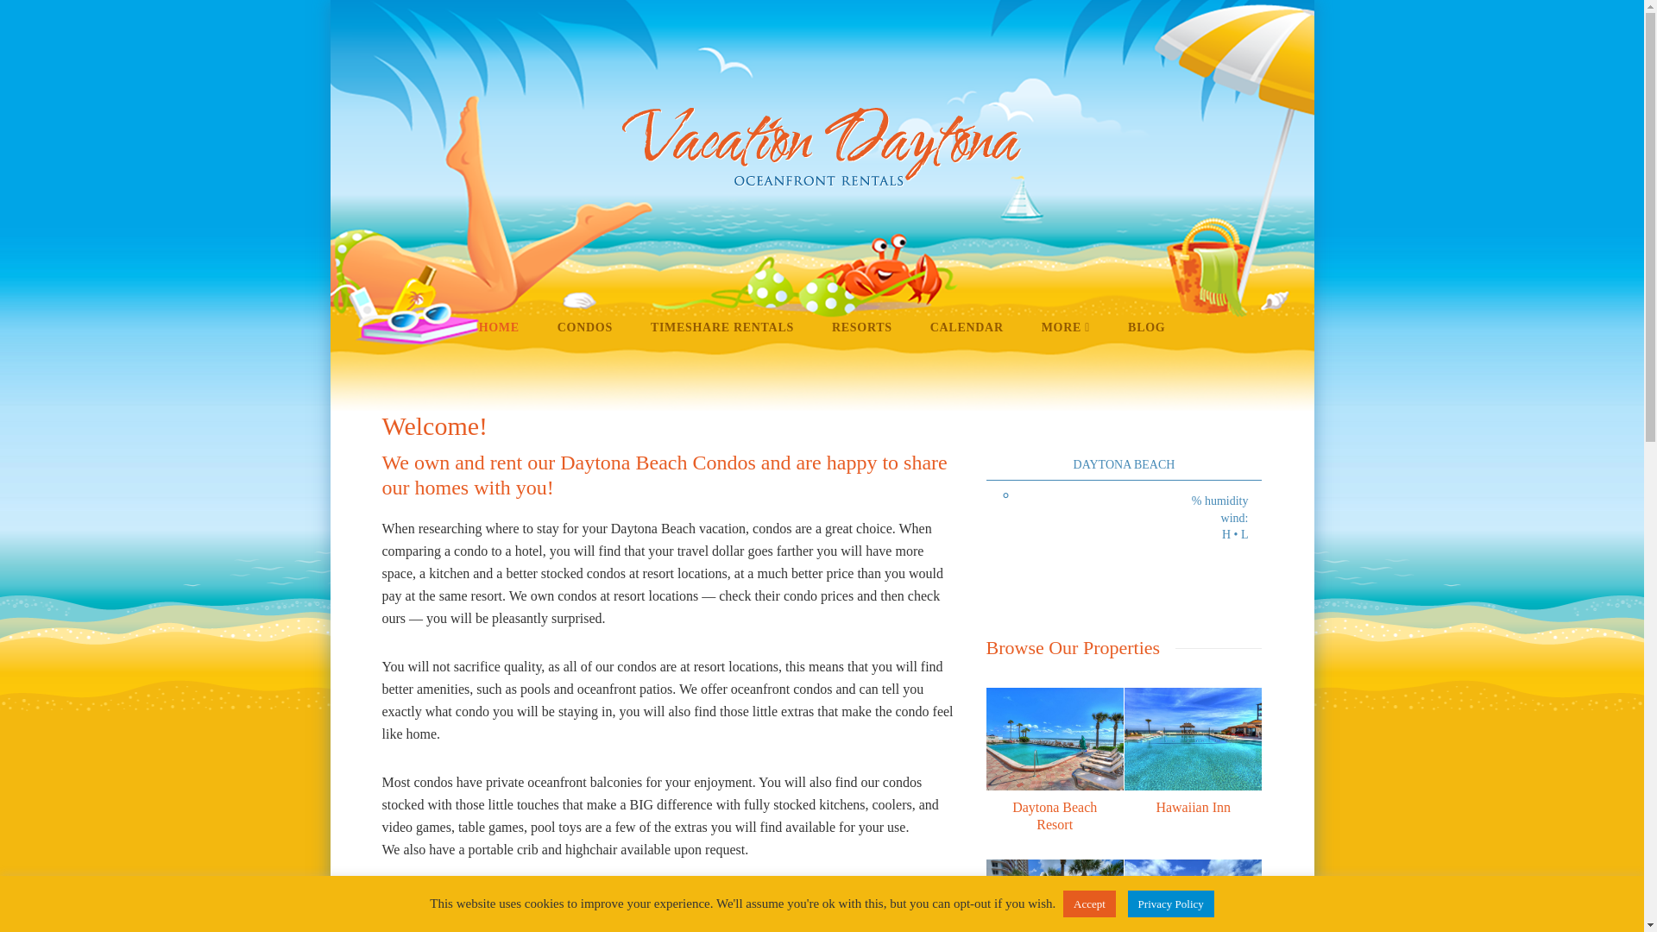 This screenshot has width=1657, height=932. Describe the element at coordinates (1193, 896) in the screenshot. I see `Pirates Cove Resort` at that location.